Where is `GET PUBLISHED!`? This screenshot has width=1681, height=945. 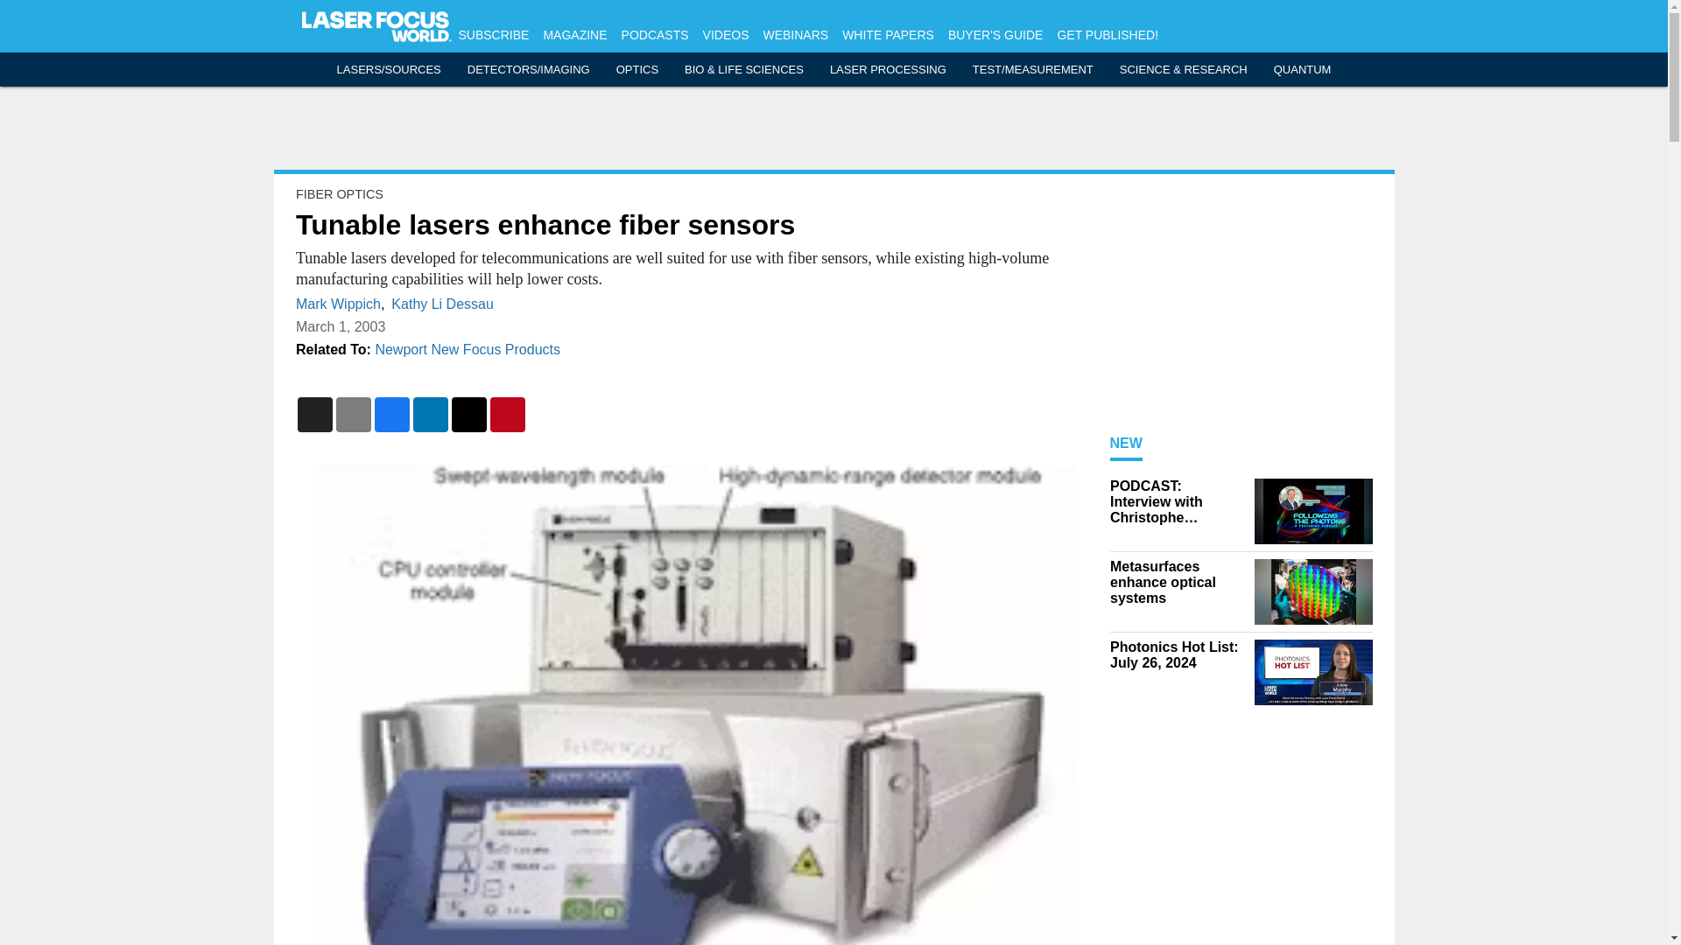
GET PUBLISHED! is located at coordinates (1107, 35).